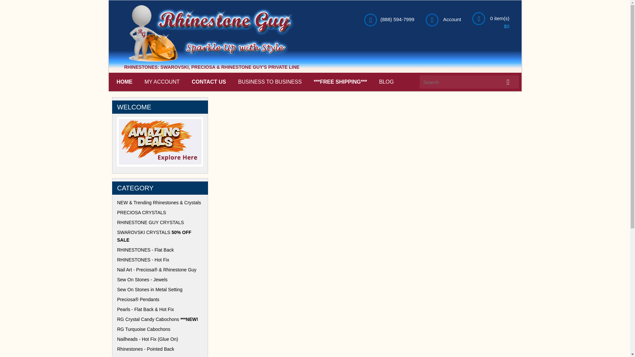 This screenshot has width=635, height=357. I want to click on Crystal Trim - Chain, Banding, Mesh, so click(160, 356).